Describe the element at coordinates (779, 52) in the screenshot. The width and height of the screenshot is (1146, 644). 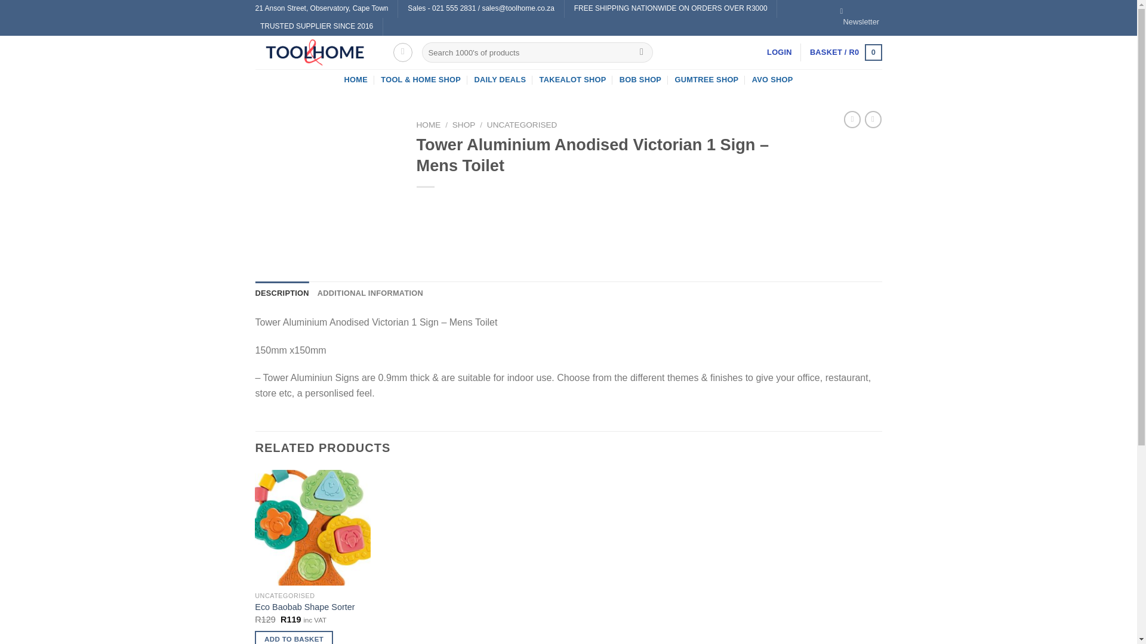
I see `LOGIN` at that location.